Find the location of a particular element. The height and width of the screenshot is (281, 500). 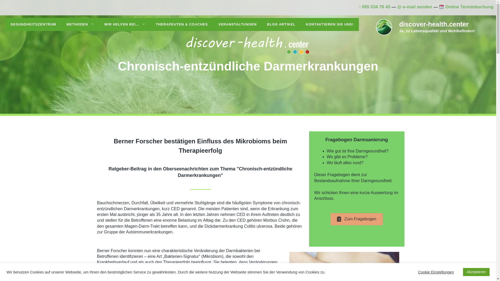

BLOG ARTIKEL is located at coordinates (281, 24).